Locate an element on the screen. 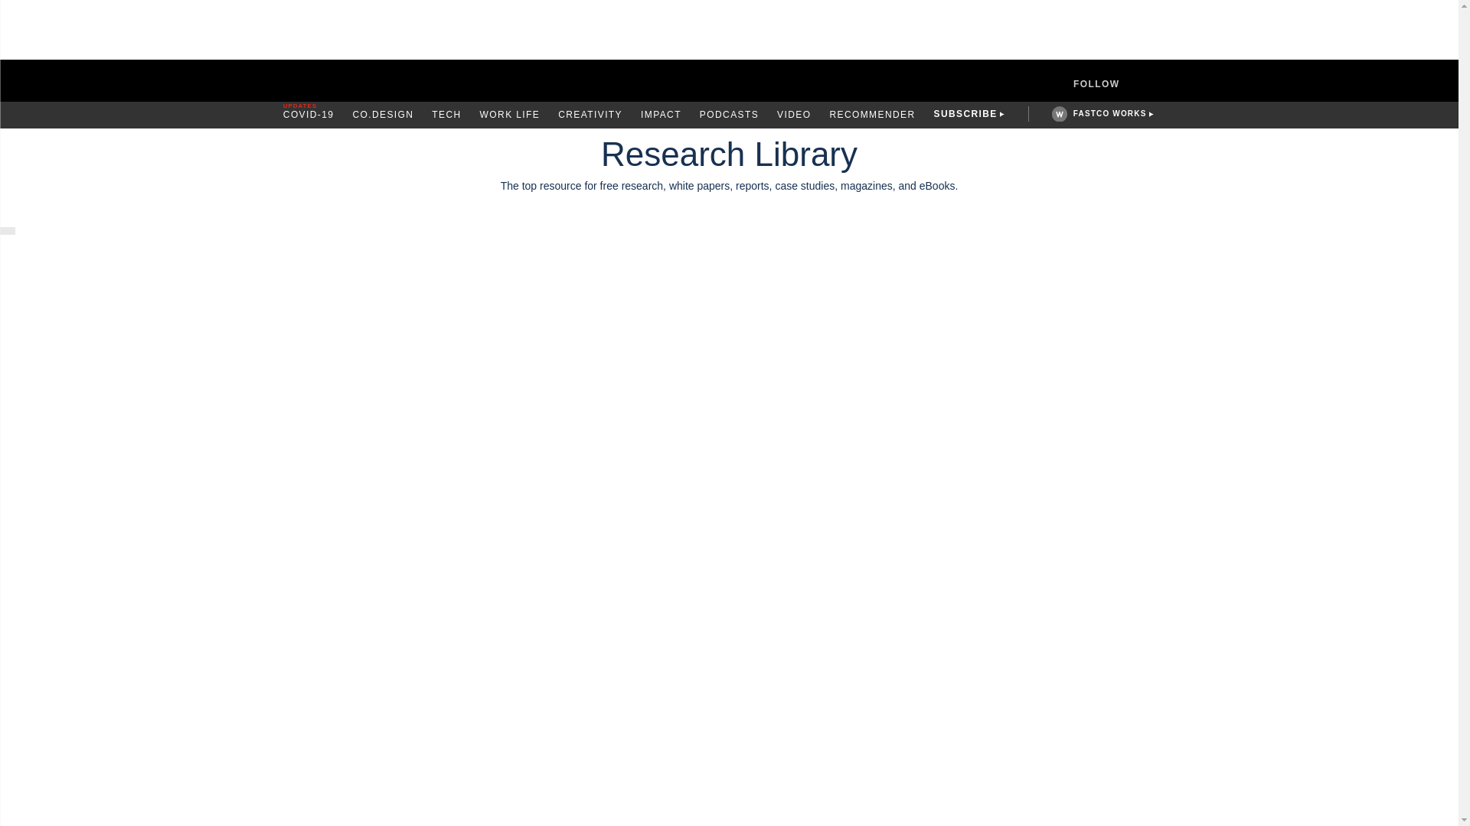 Image resolution: width=1470 pixels, height=826 pixels. CO.DESIGN is located at coordinates (383, 115).